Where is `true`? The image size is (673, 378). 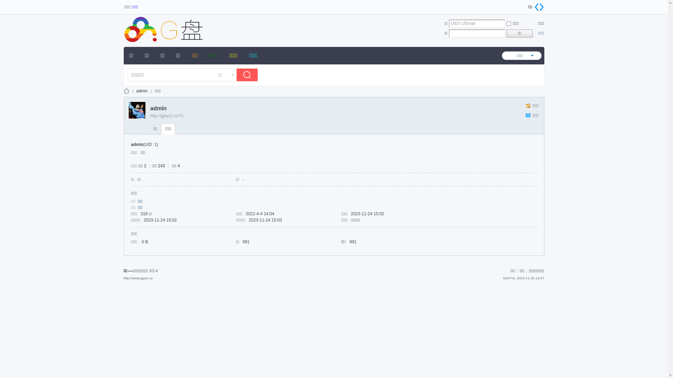 true is located at coordinates (249, 76).